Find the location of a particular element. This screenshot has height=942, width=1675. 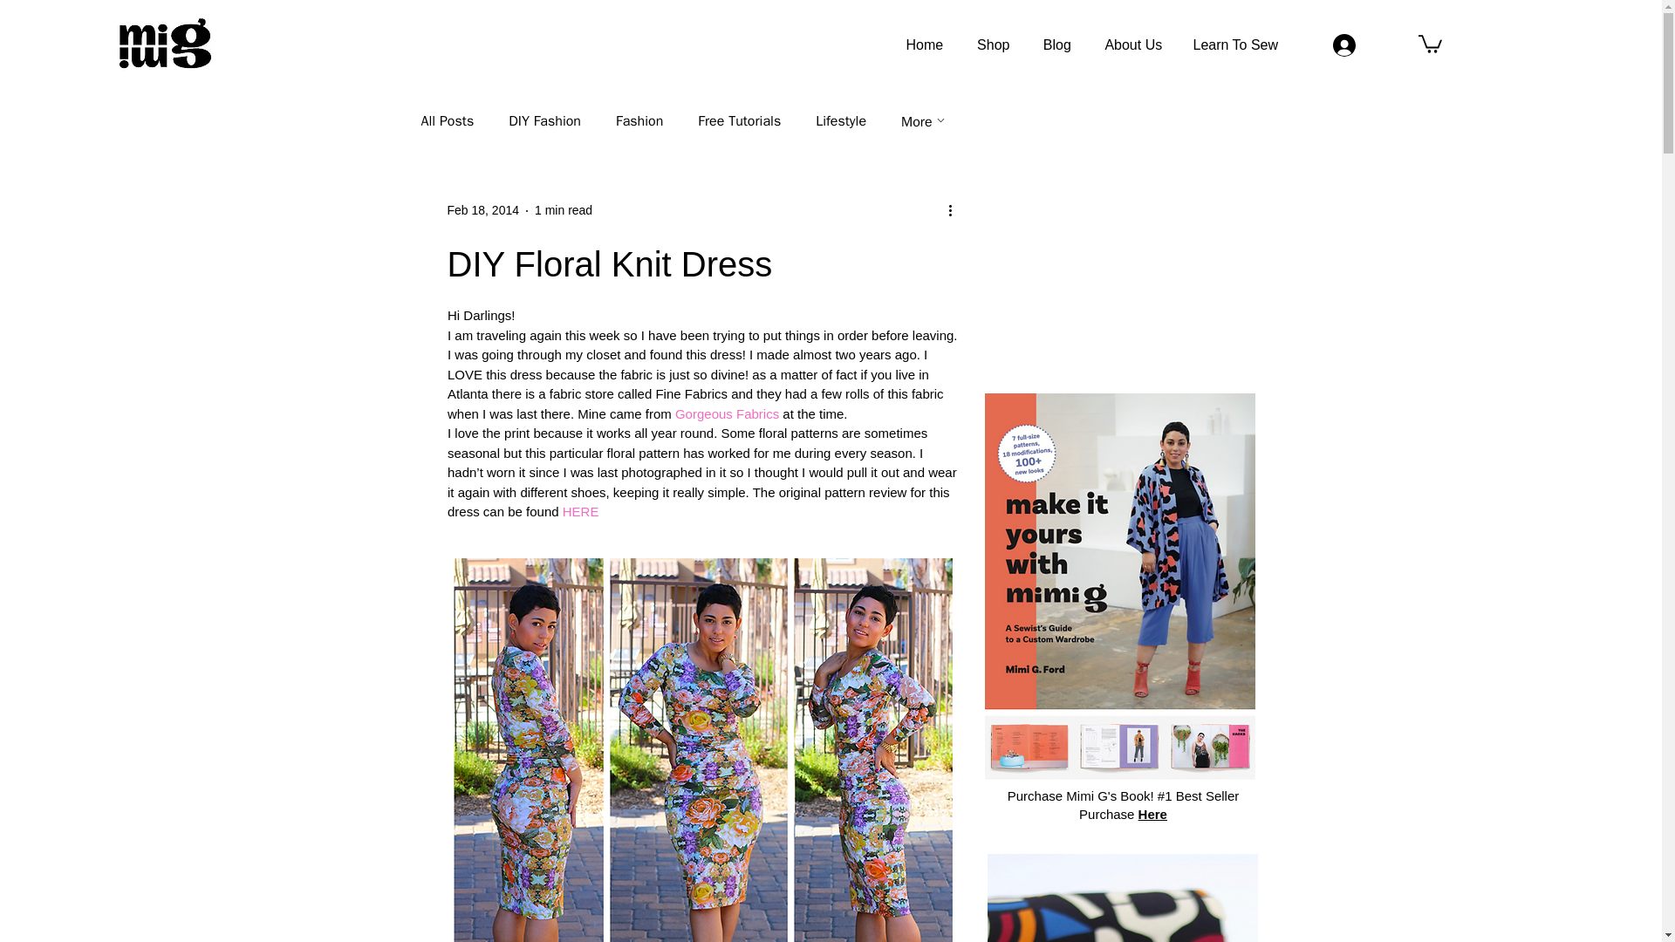

Free Tutorials is located at coordinates (739, 121).